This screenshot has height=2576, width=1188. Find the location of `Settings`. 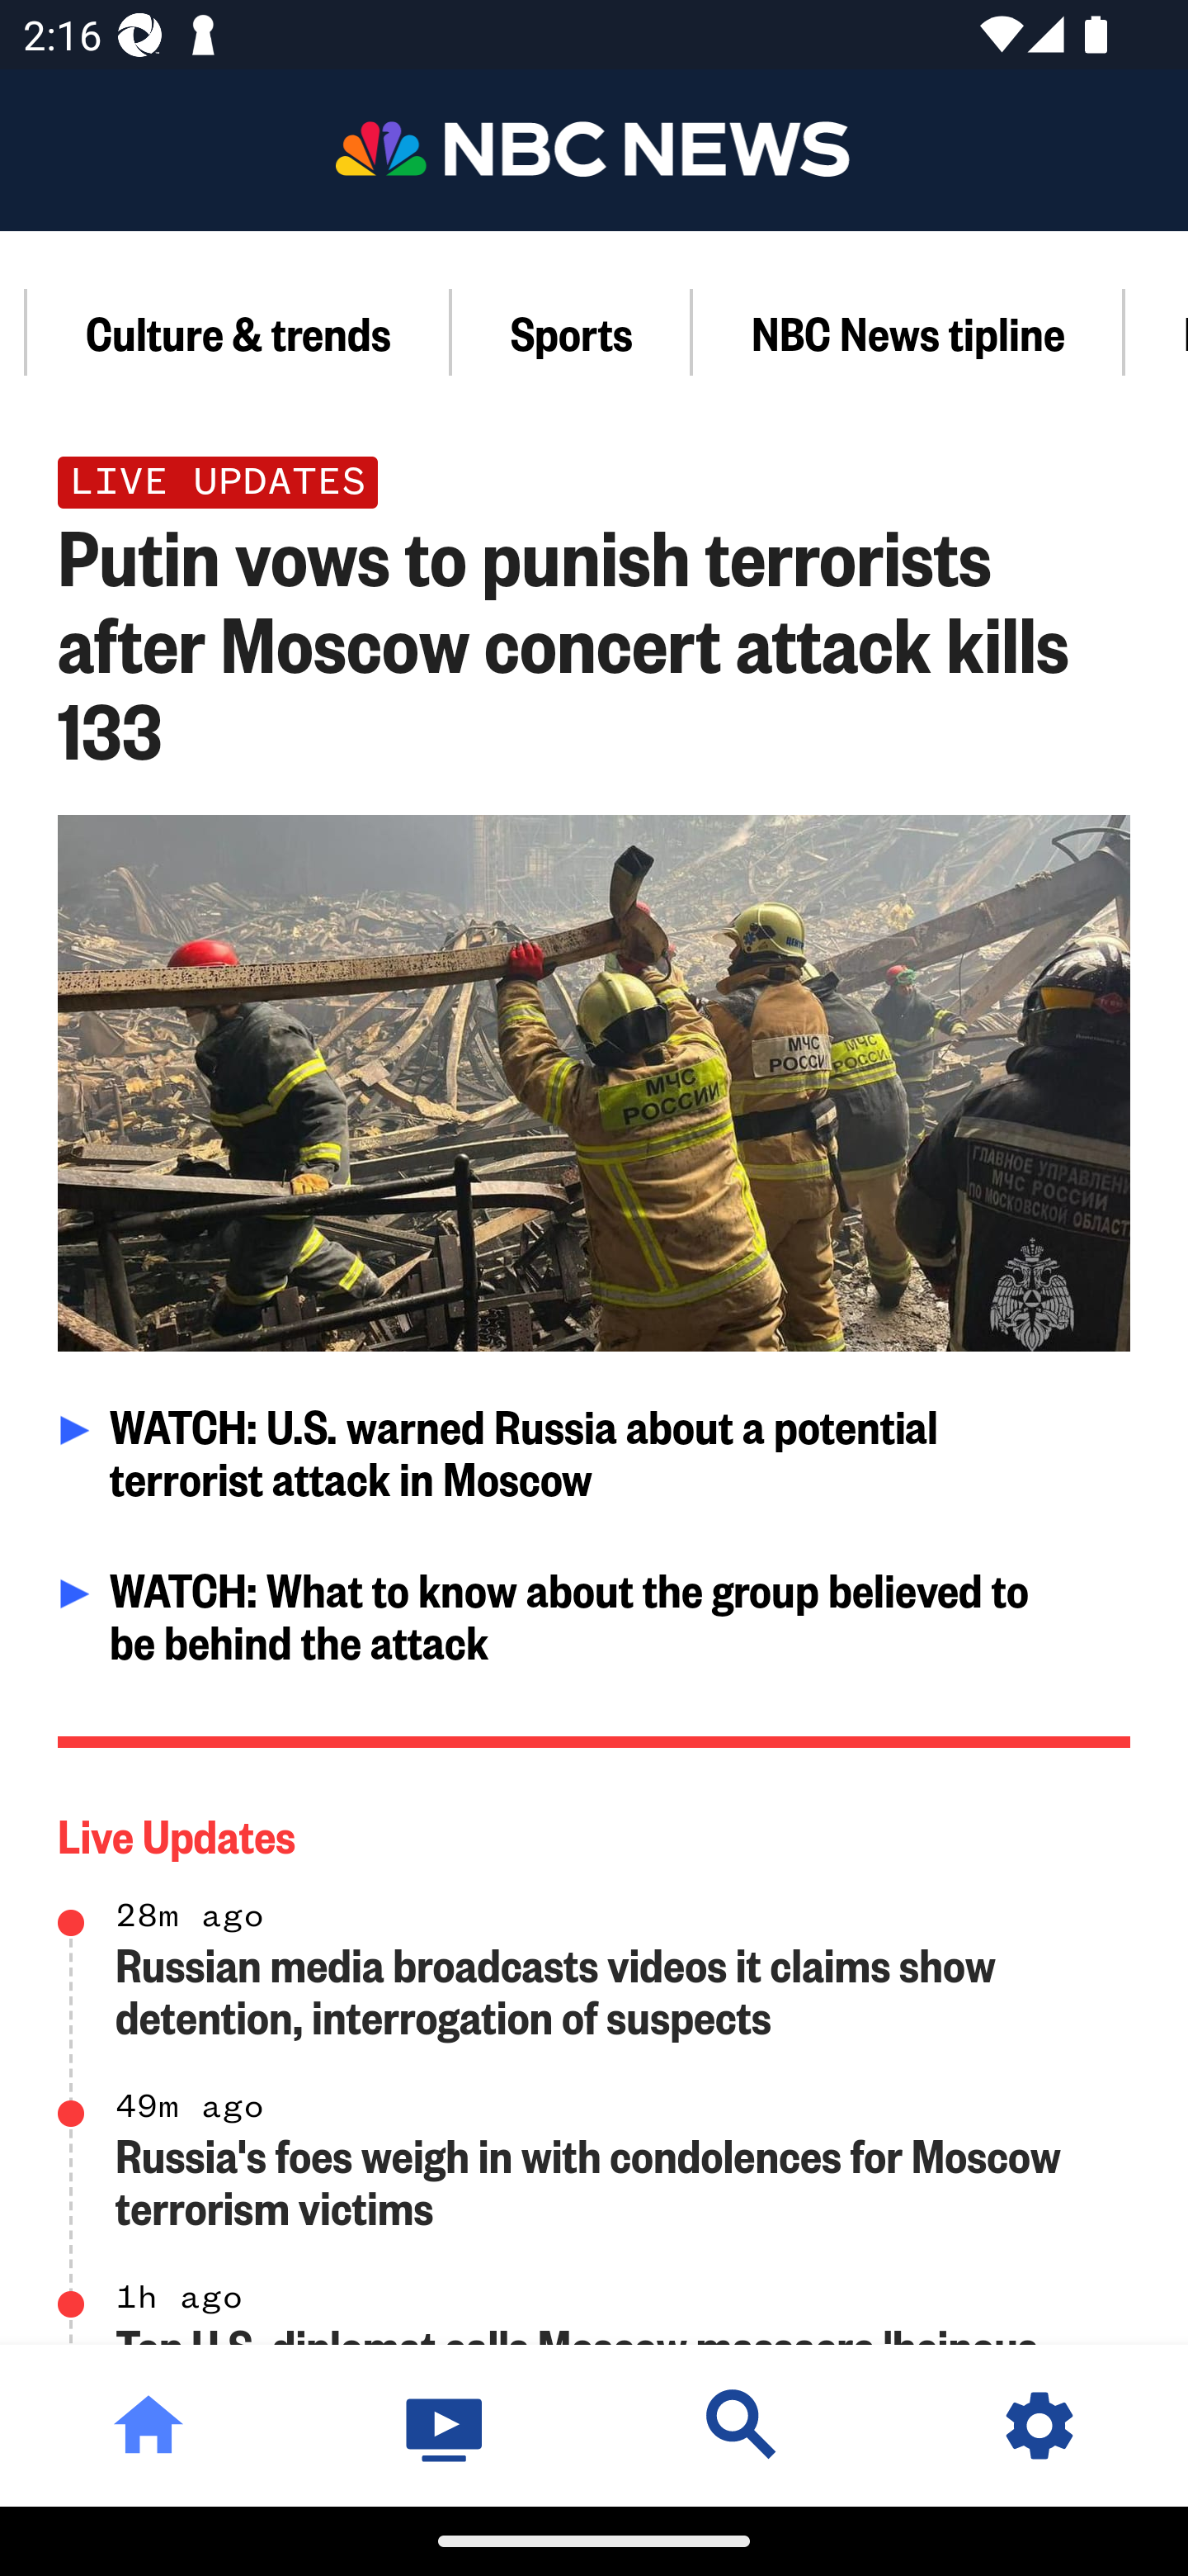

Settings is located at coordinates (1039, 2425).